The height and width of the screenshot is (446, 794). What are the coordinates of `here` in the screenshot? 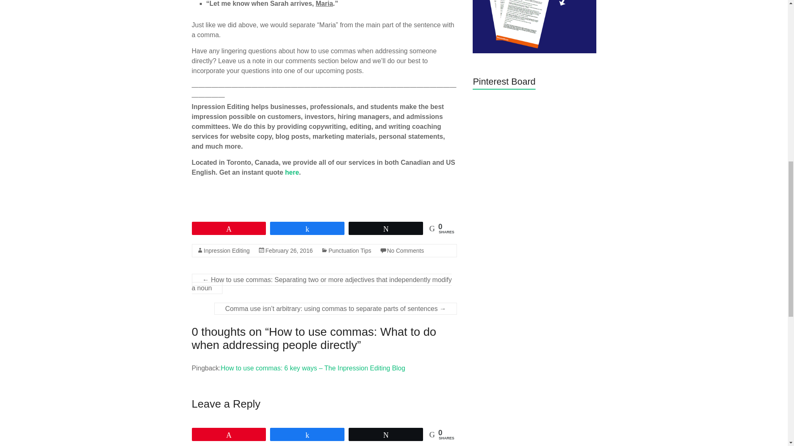 It's located at (292, 172).